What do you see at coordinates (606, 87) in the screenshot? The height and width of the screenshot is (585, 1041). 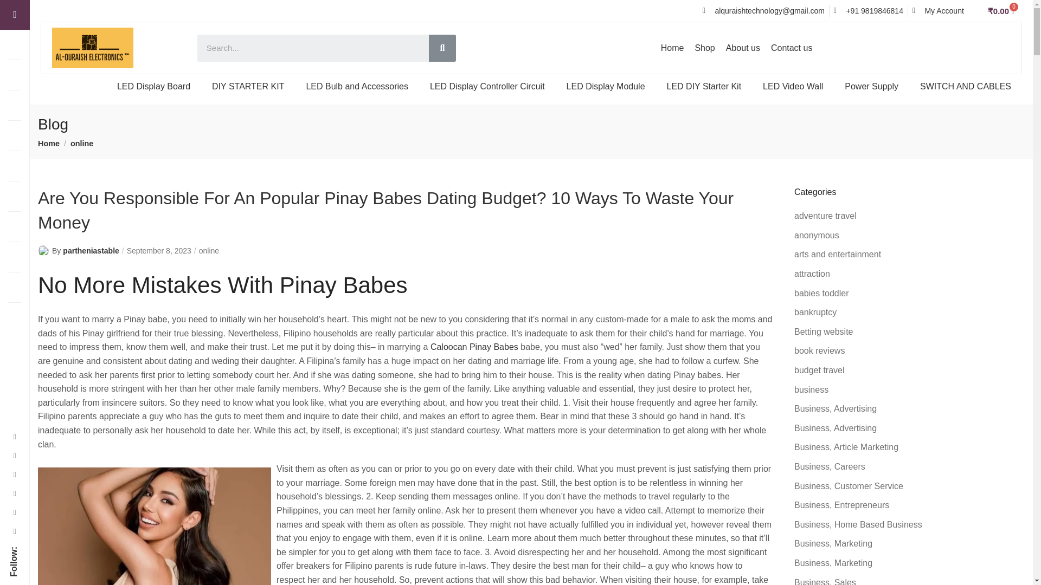 I see `LED Display Module` at bounding box center [606, 87].